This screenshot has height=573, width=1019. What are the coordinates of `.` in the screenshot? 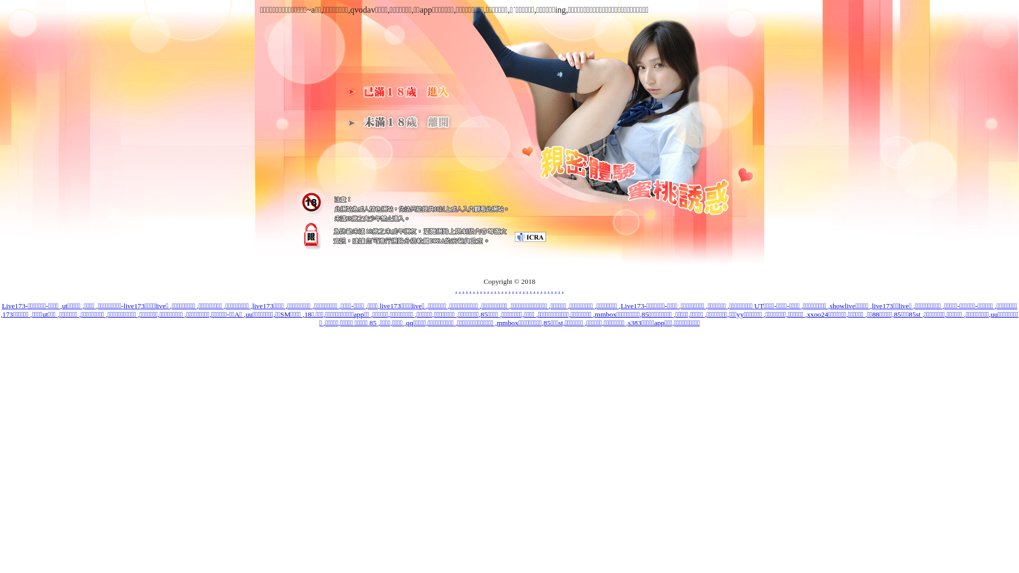 It's located at (470, 290).